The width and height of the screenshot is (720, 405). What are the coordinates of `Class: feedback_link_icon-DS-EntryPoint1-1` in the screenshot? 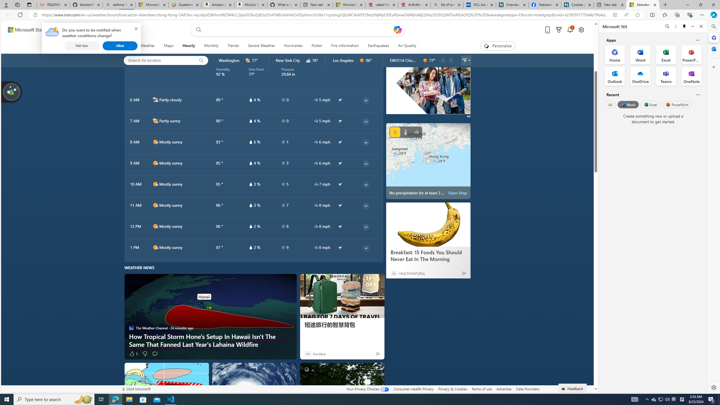 It's located at (564, 389).